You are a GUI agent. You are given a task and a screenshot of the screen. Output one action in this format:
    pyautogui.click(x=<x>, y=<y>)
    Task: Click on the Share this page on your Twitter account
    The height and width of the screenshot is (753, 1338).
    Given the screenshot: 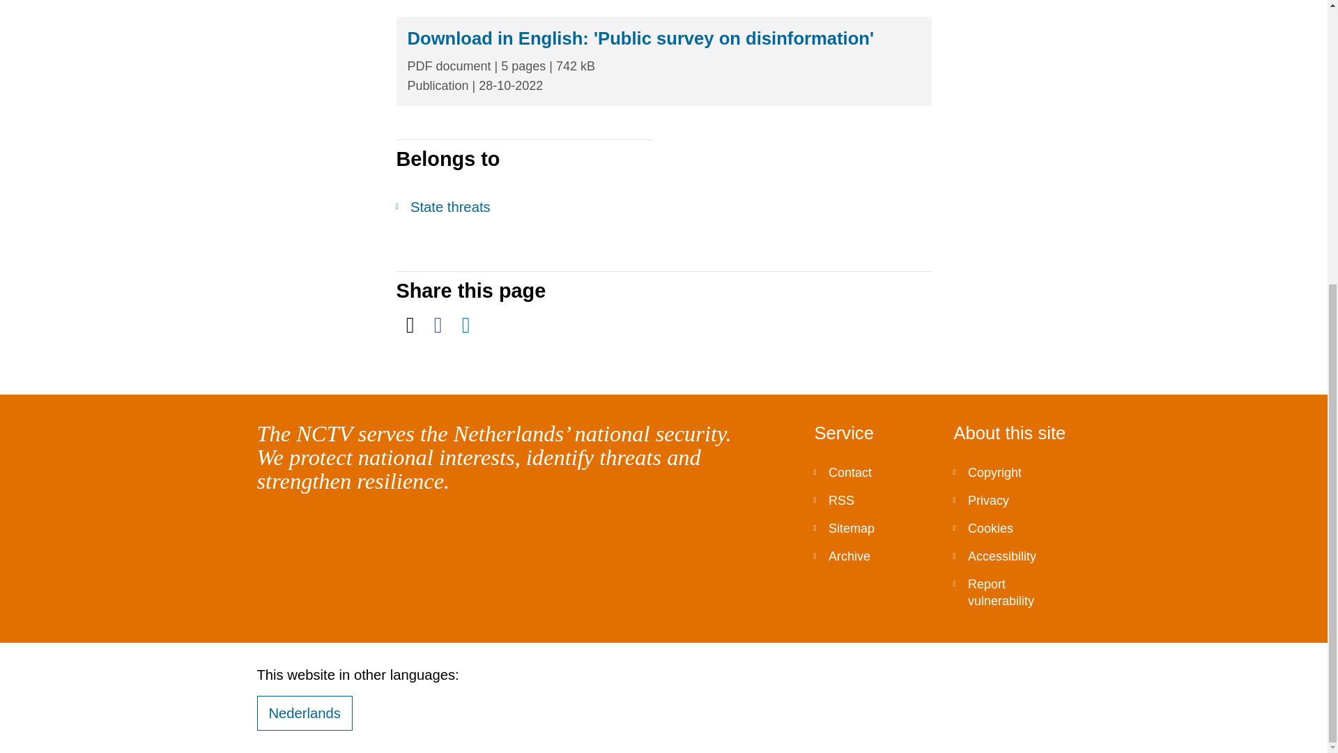 What is the action you would take?
    pyautogui.click(x=410, y=325)
    